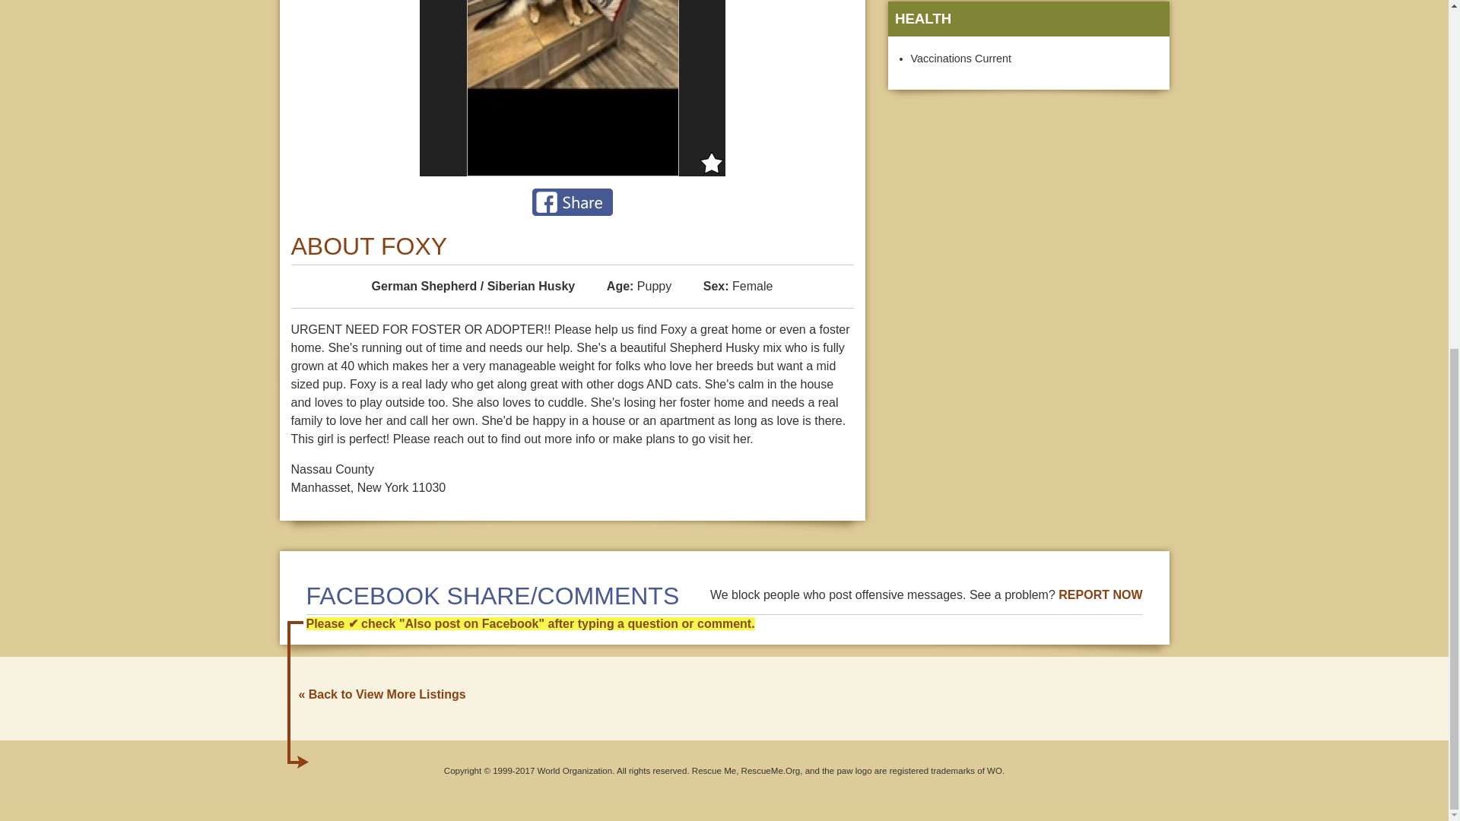 This screenshot has width=1460, height=821. Describe the element at coordinates (1028, 214) in the screenshot. I see `Advertisement` at that location.